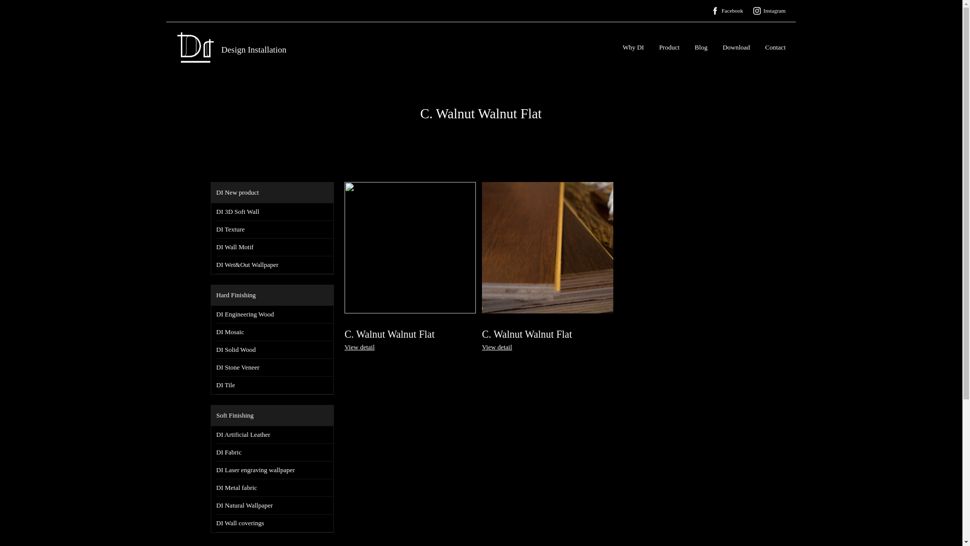 This screenshot has height=546, width=970. I want to click on Hard Finishing, so click(272, 295).